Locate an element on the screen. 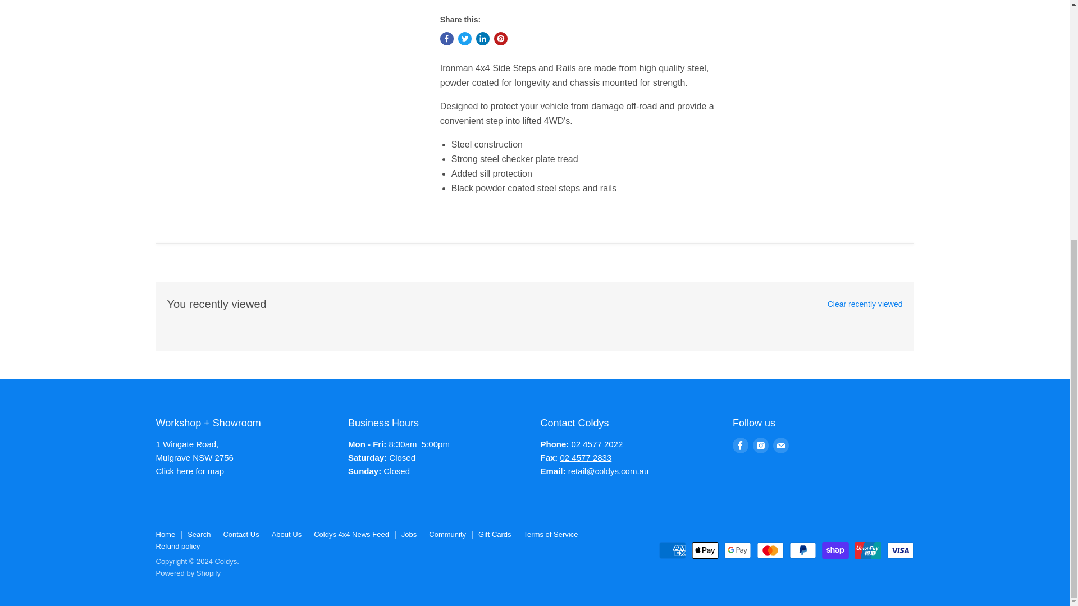  tel:0245772022 is located at coordinates (597, 444).